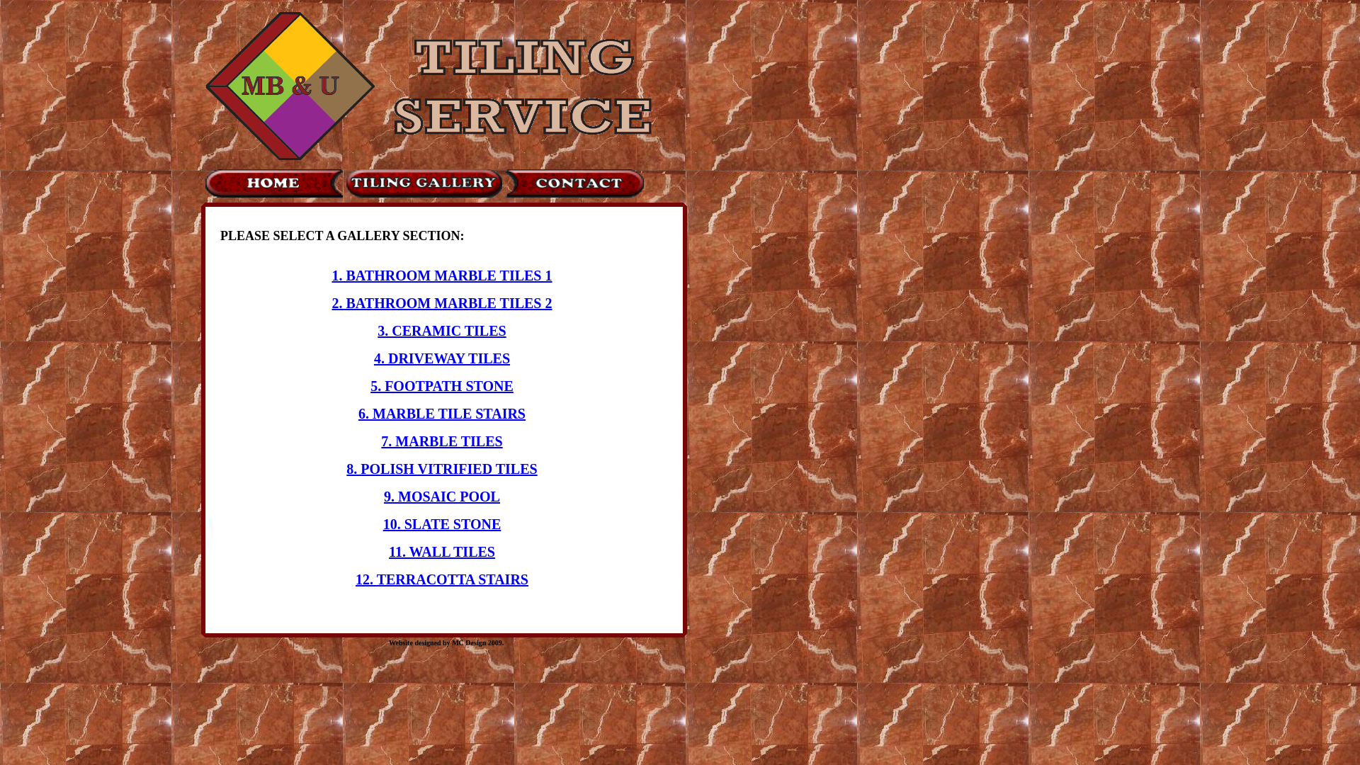  I want to click on 2. BATHROOM MARBLE TILES 2, so click(442, 303).